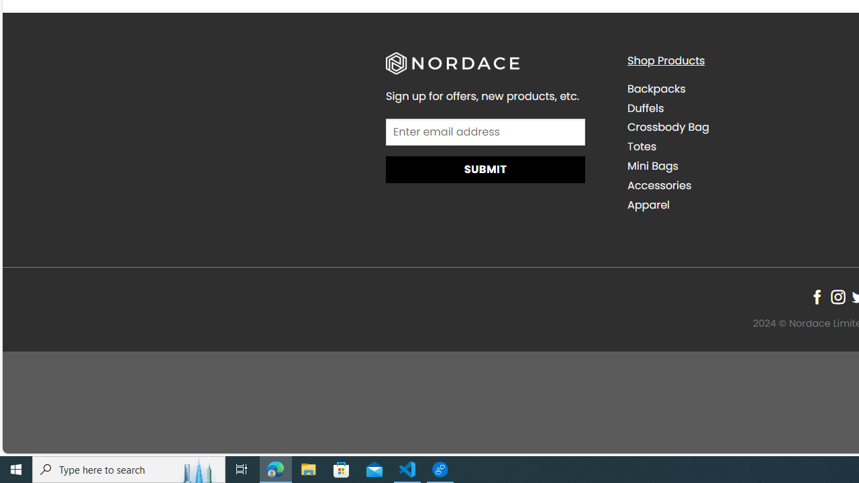  I want to click on Apparel, so click(738, 205).